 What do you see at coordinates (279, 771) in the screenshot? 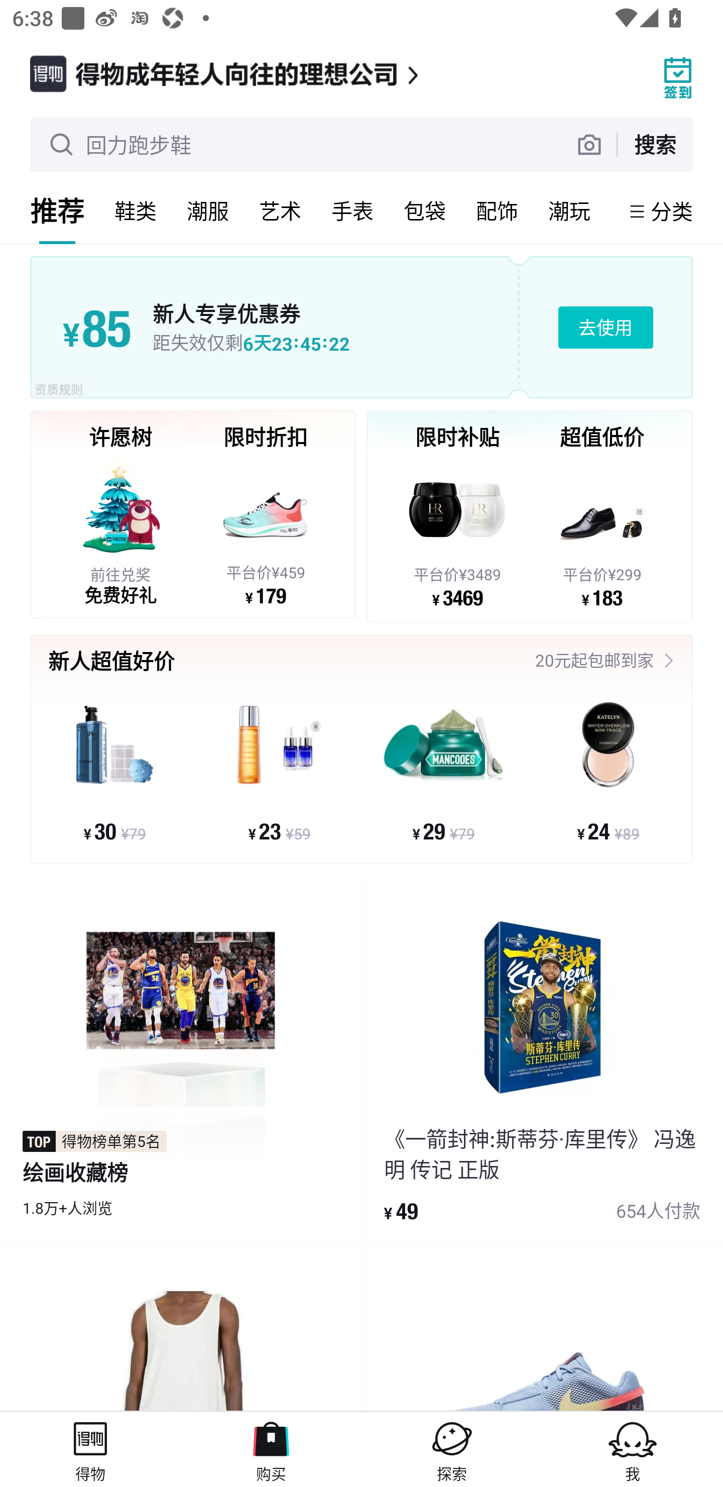
I see `¥ 23 ¥59` at bounding box center [279, 771].